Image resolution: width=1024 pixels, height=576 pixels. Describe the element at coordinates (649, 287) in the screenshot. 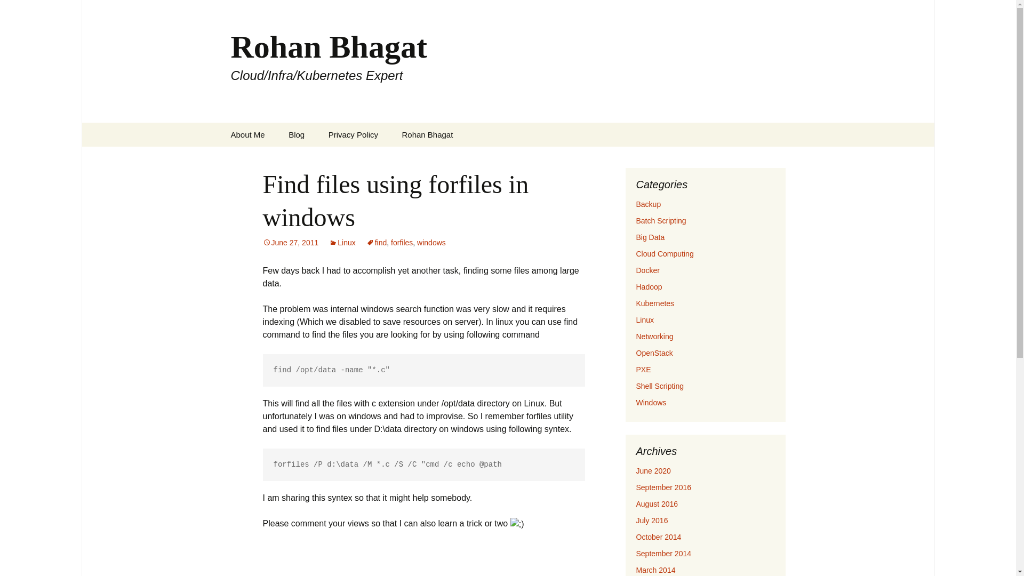

I see `Hadoop` at that location.